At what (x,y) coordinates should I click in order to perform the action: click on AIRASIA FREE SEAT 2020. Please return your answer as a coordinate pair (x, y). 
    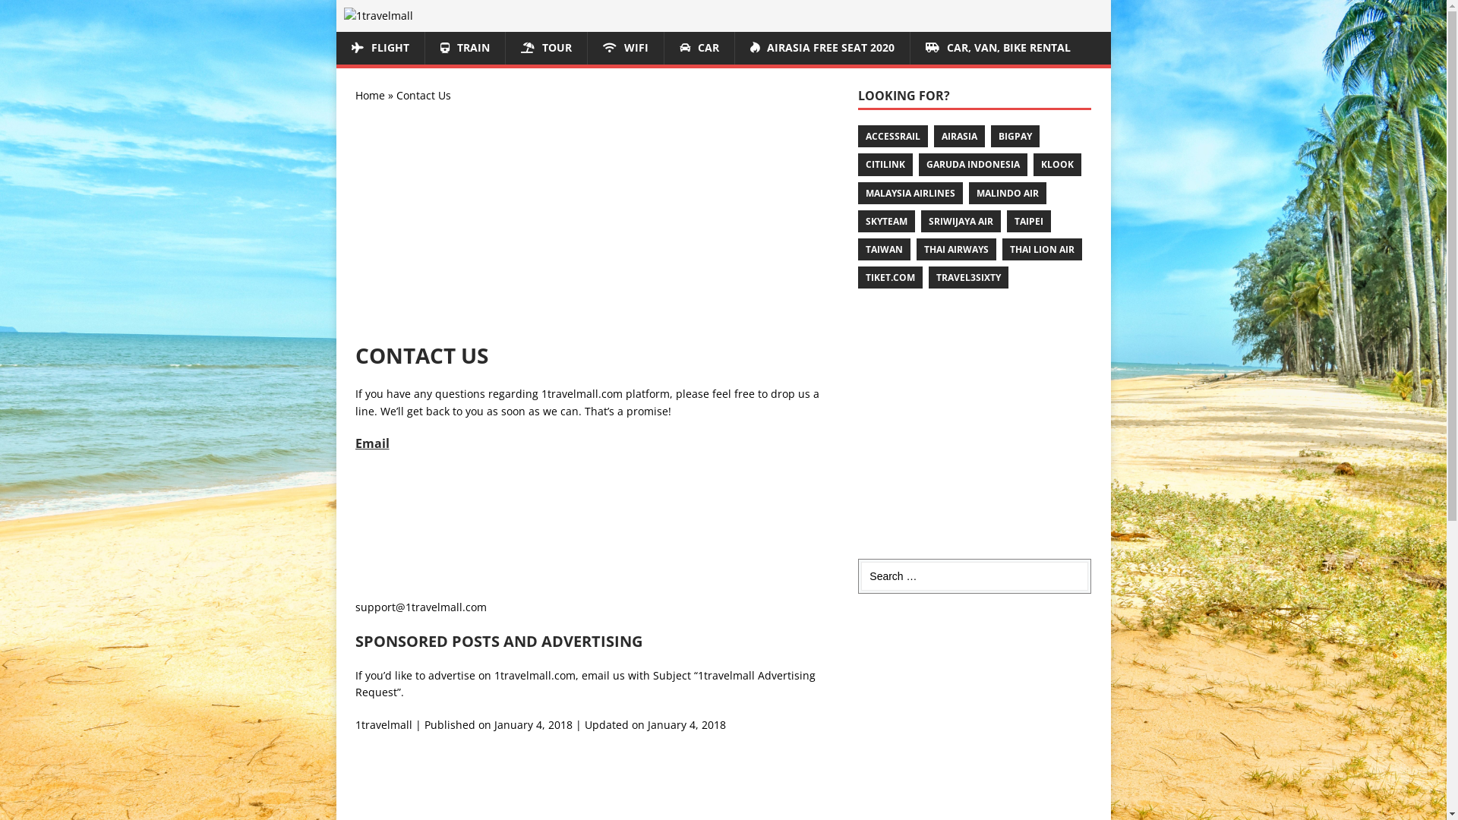
    Looking at the image, I should click on (822, 48).